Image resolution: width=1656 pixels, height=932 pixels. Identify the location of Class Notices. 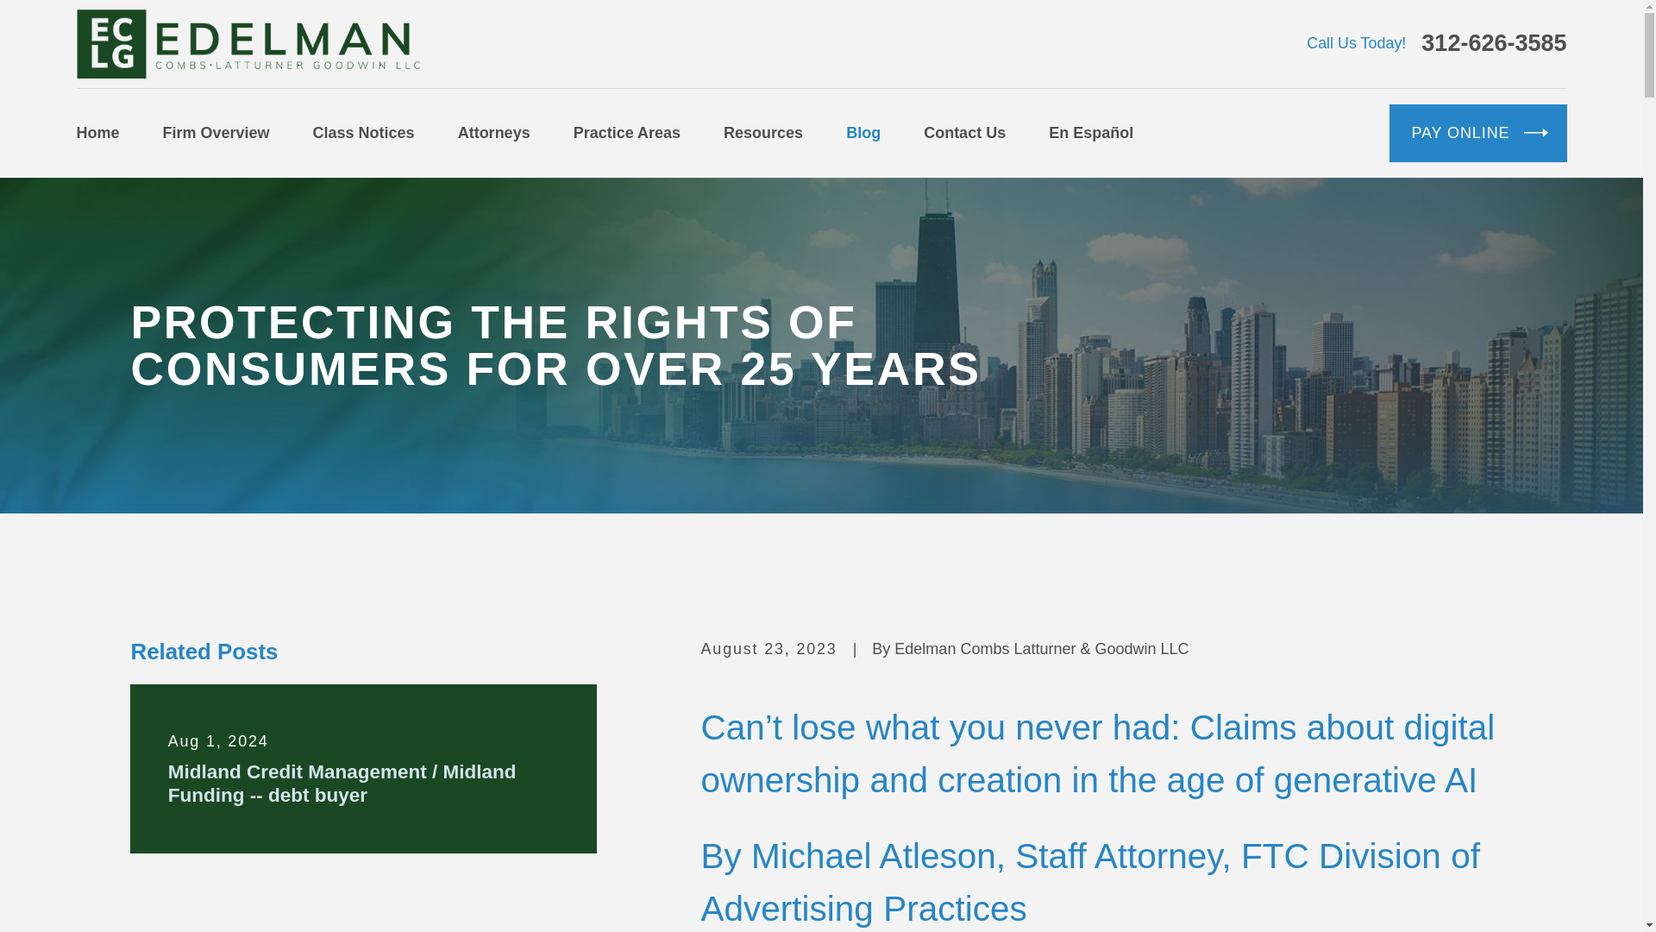
(364, 133).